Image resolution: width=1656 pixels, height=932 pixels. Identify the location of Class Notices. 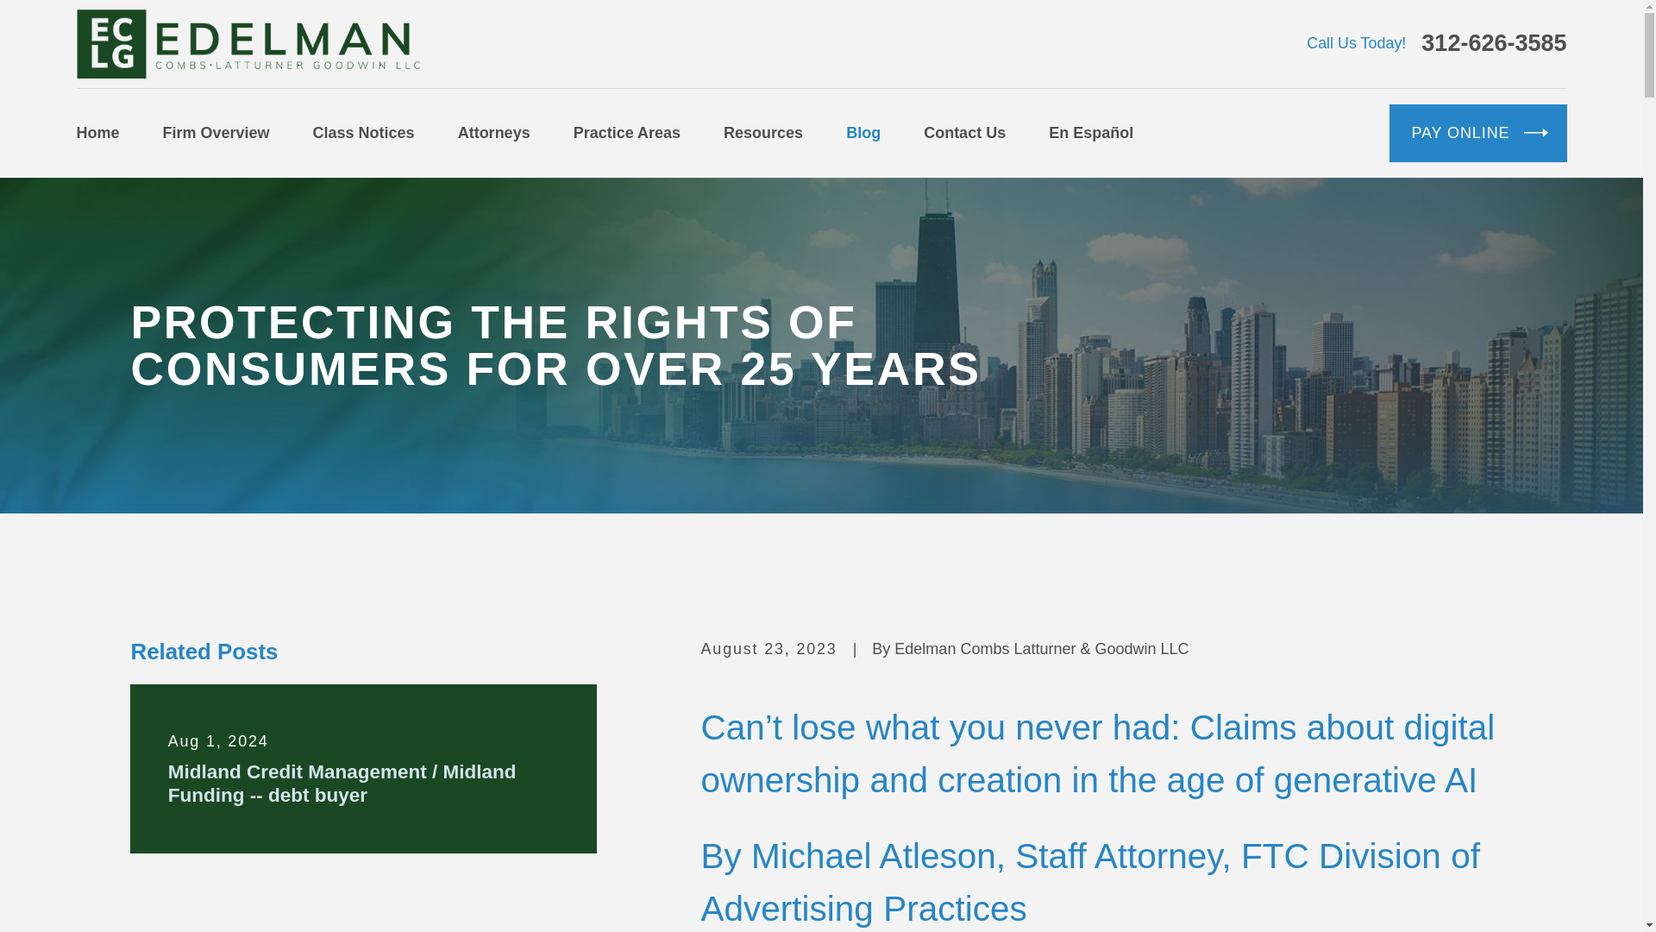
(364, 133).